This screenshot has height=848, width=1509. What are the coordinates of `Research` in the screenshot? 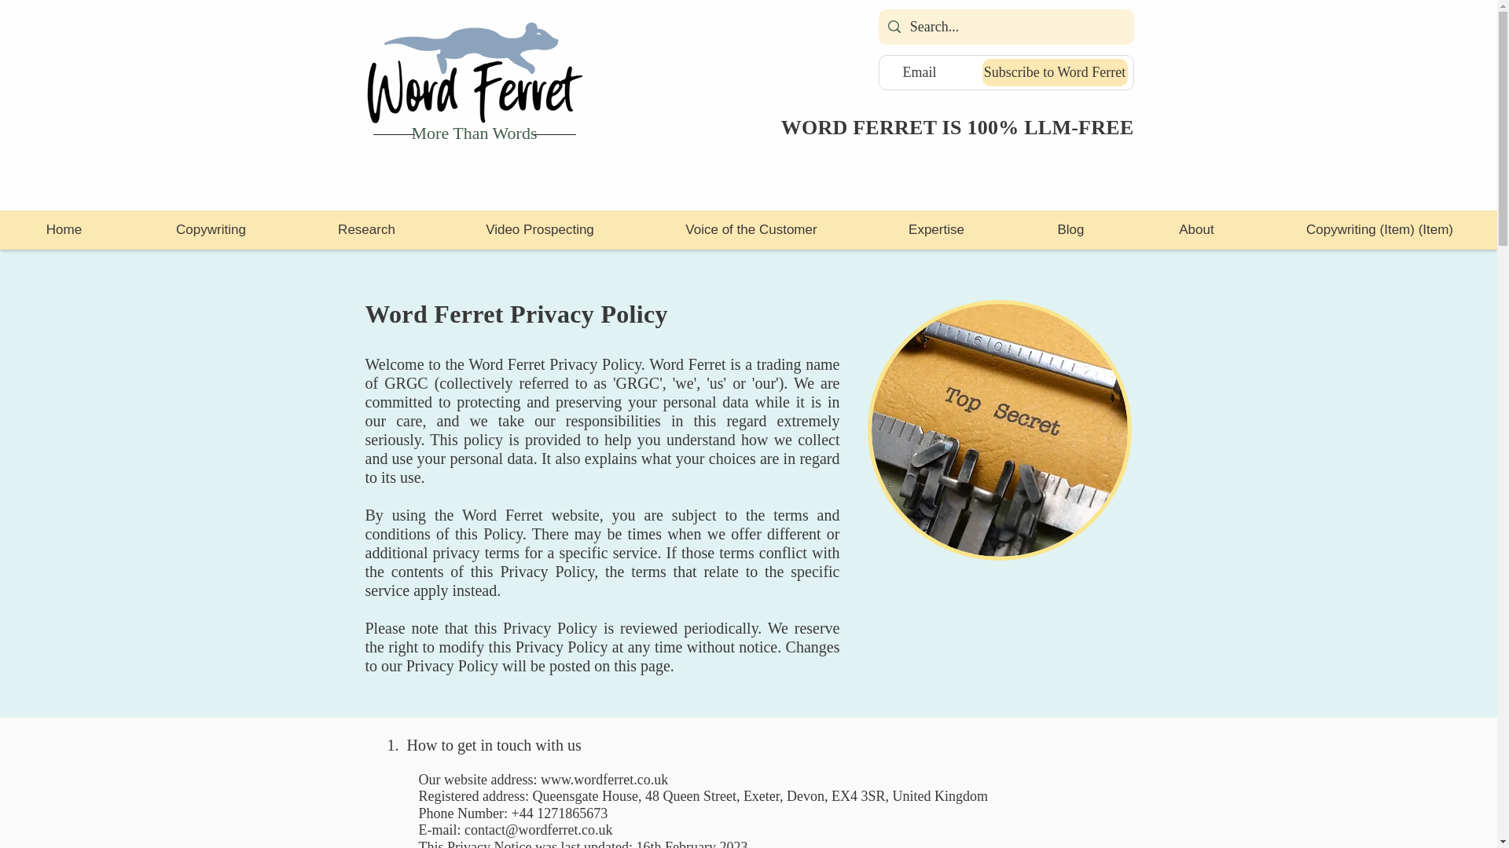 It's located at (365, 229).